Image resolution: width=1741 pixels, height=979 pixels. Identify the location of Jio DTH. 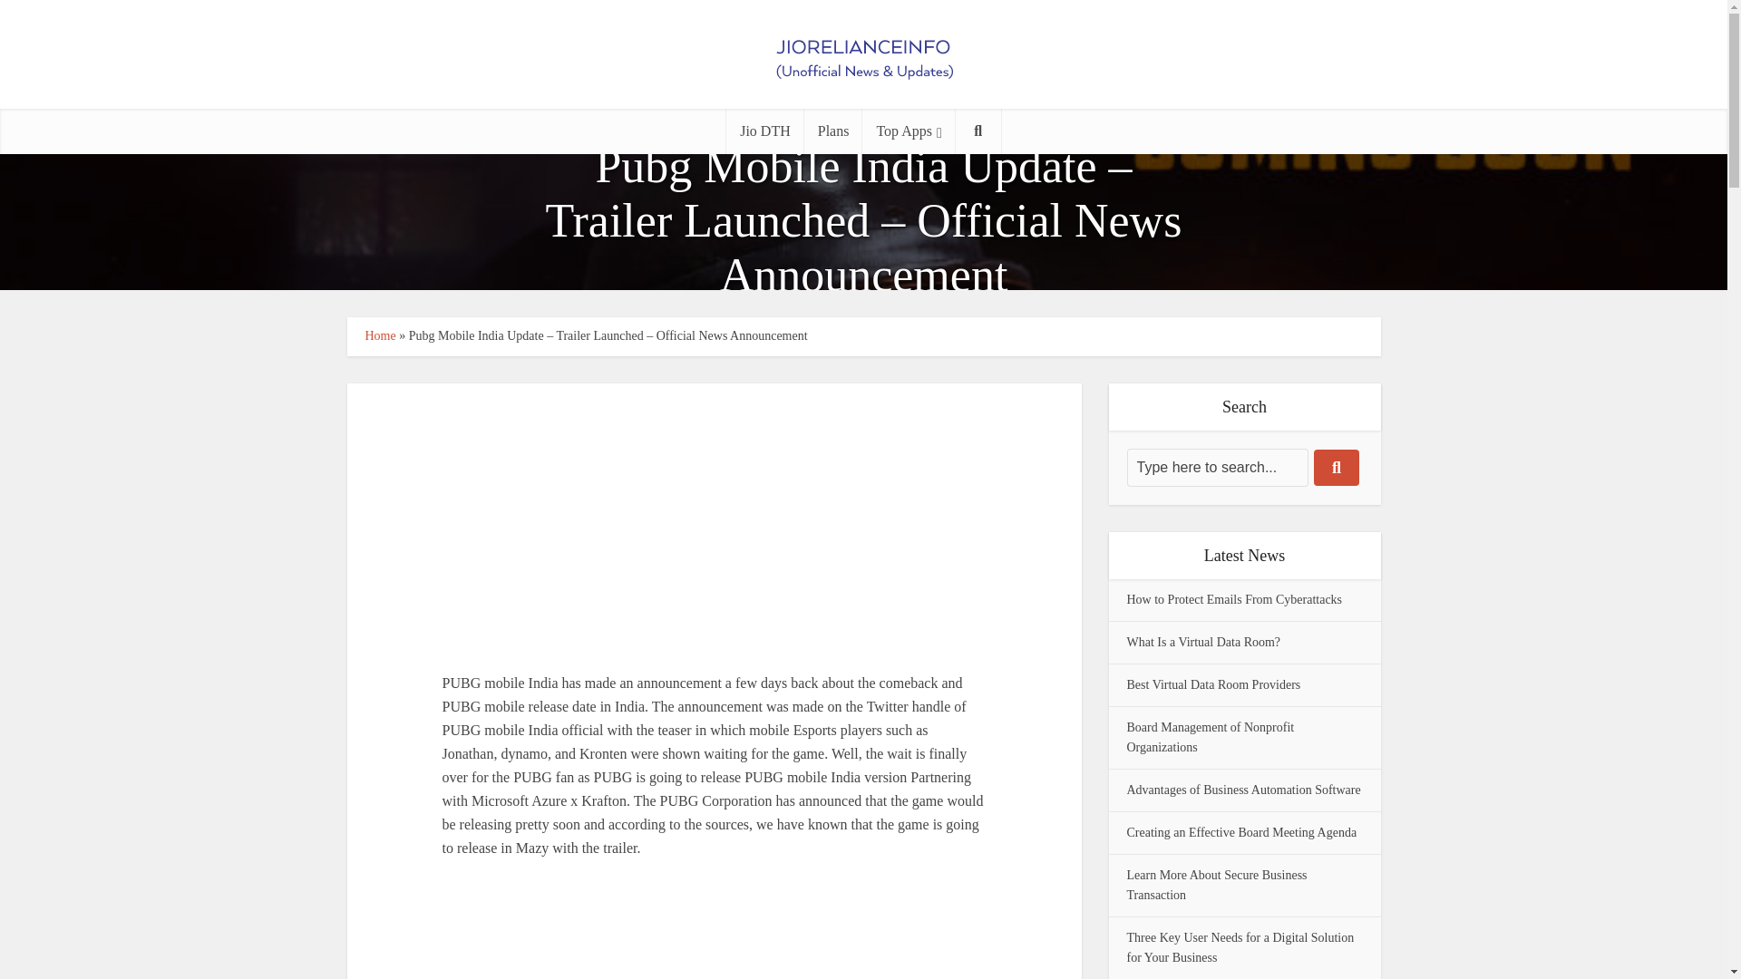
(765, 131).